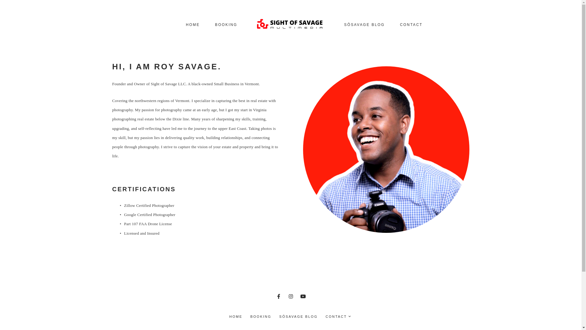 The width and height of the screenshot is (586, 330). I want to click on BOOKING, so click(226, 25).